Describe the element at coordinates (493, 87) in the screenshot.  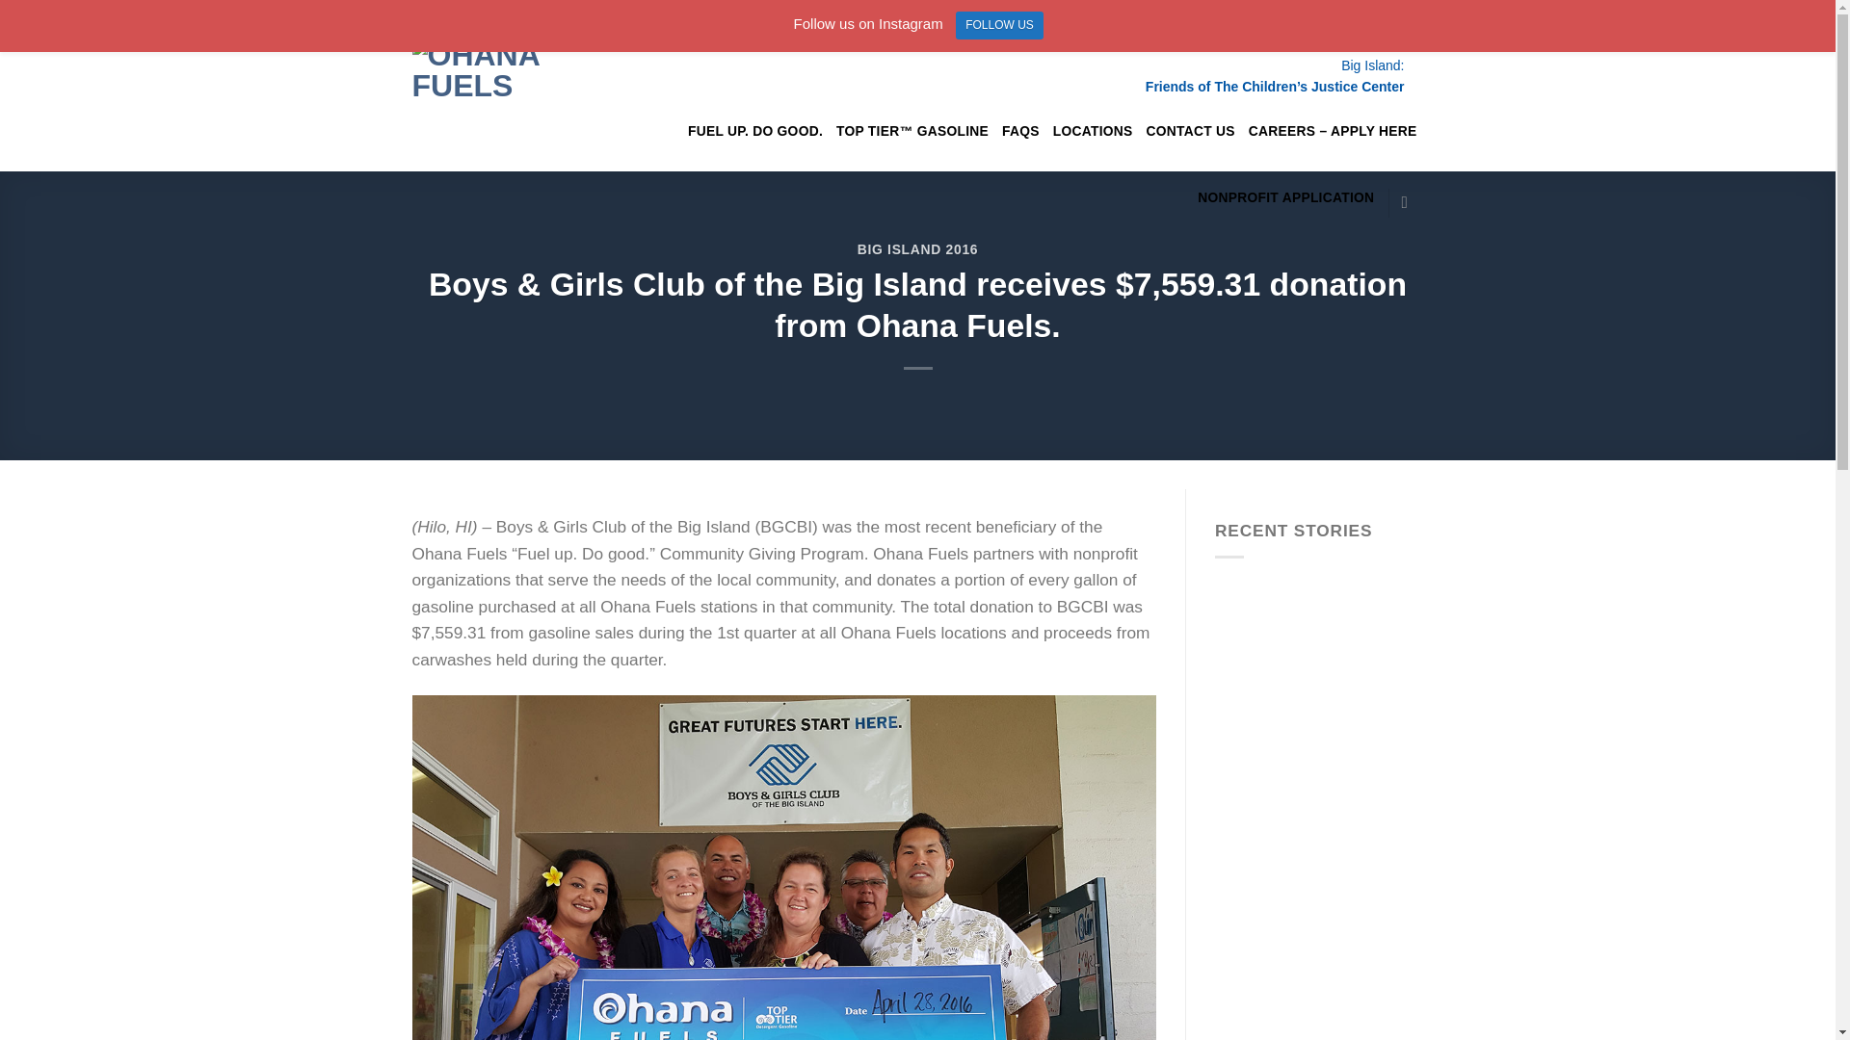
I see `Ohana Fuels` at that location.